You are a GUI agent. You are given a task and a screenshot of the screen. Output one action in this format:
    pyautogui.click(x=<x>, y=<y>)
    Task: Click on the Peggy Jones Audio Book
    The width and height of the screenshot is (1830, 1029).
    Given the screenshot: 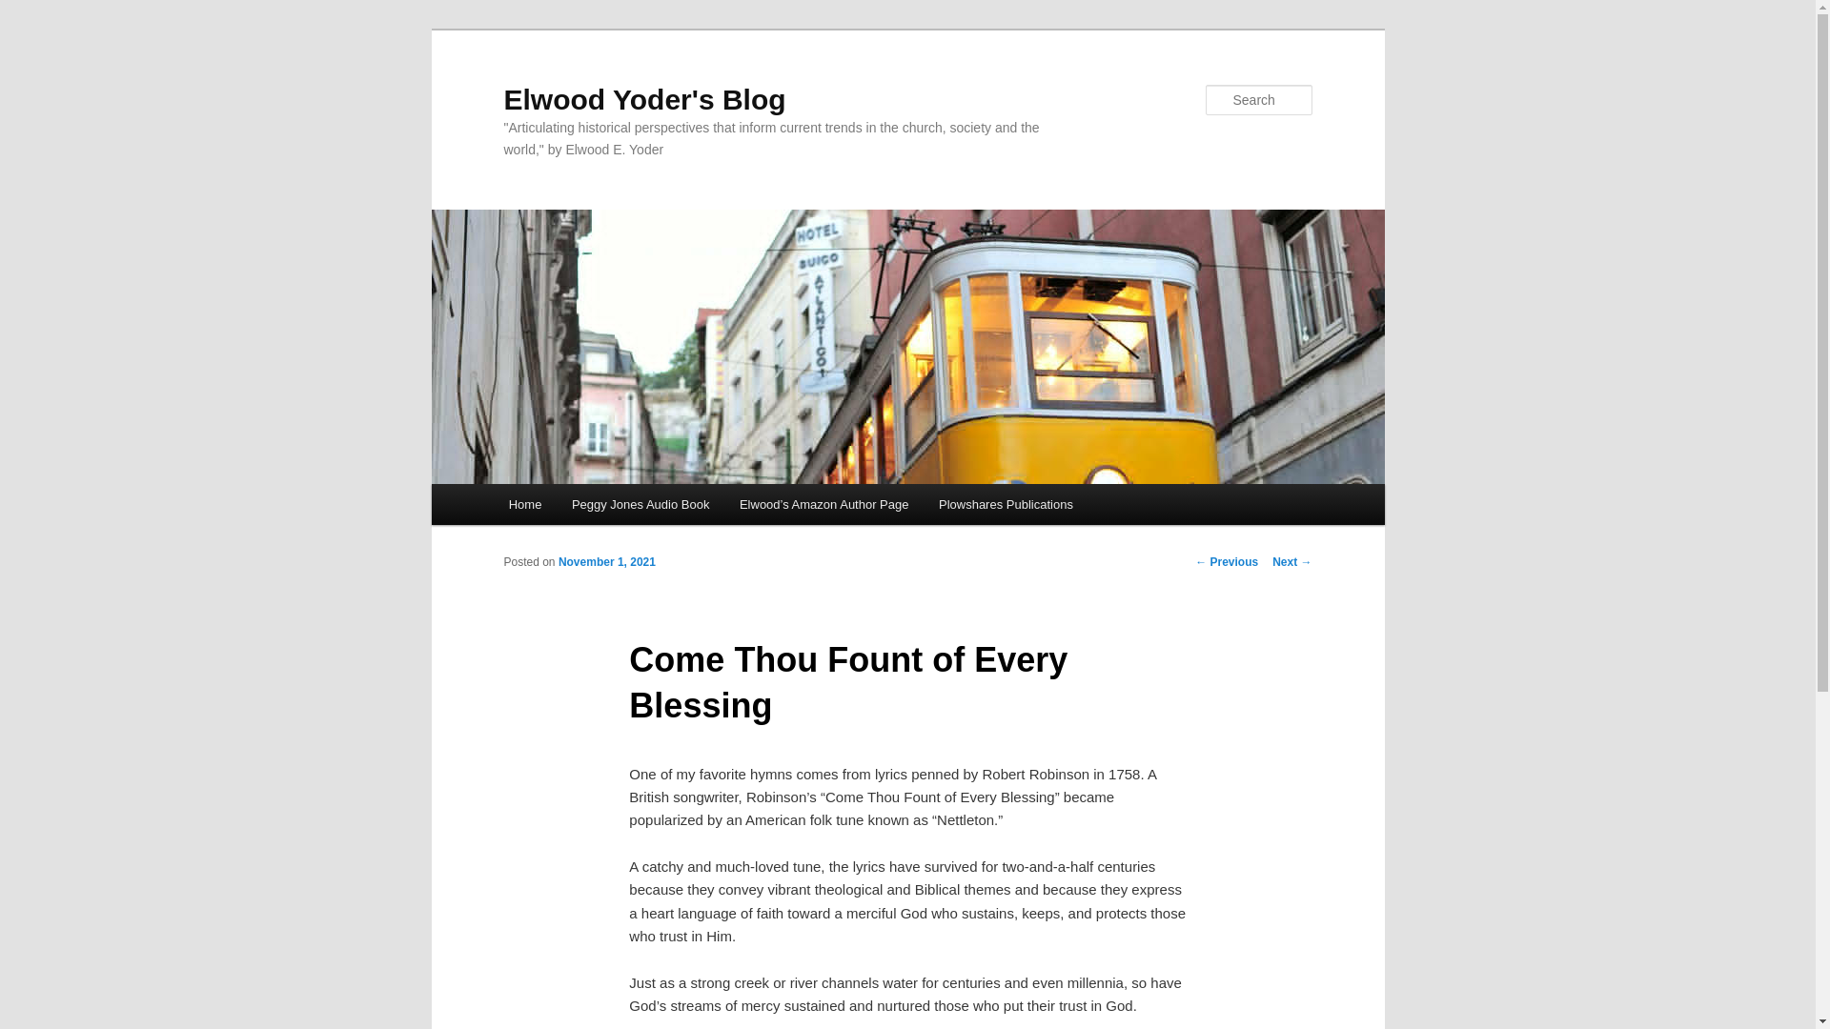 What is the action you would take?
    pyautogui.click(x=640, y=503)
    